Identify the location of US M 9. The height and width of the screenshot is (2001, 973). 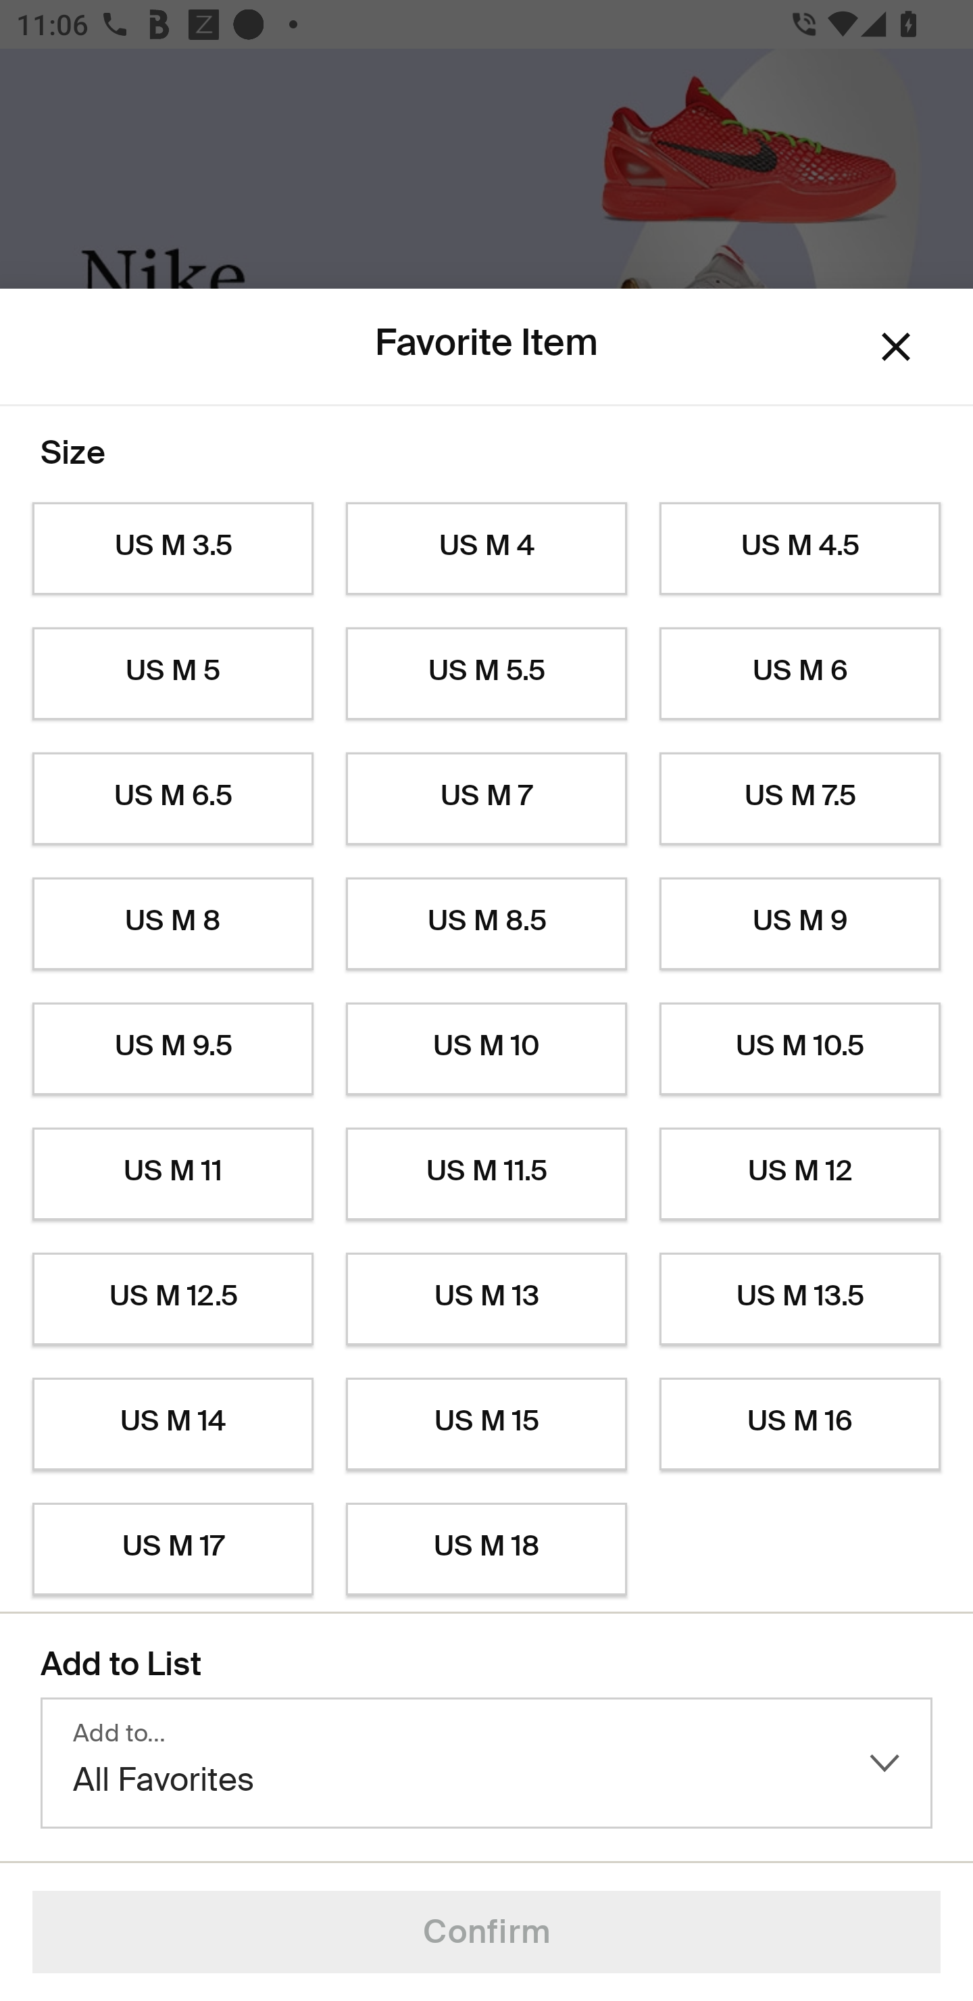
(800, 924).